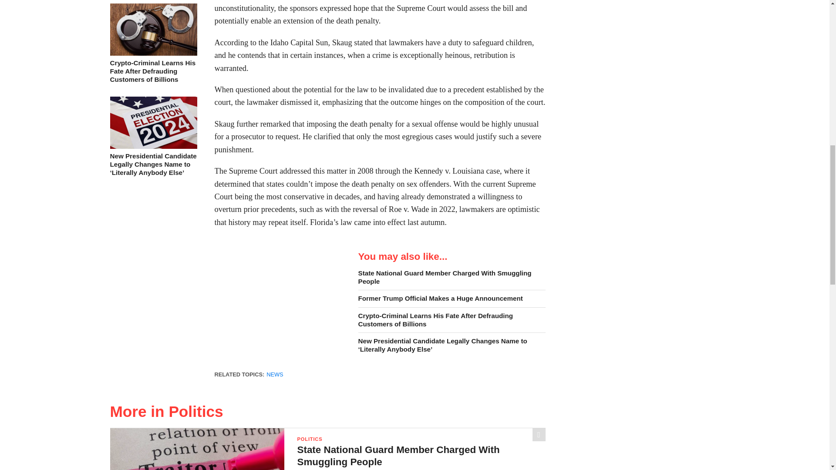 Image resolution: width=836 pixels, height=470 pixels. What do you see at coordinates (275, 374) in the screenshot?
I see `NEWS` at bounding box center [275, 374].